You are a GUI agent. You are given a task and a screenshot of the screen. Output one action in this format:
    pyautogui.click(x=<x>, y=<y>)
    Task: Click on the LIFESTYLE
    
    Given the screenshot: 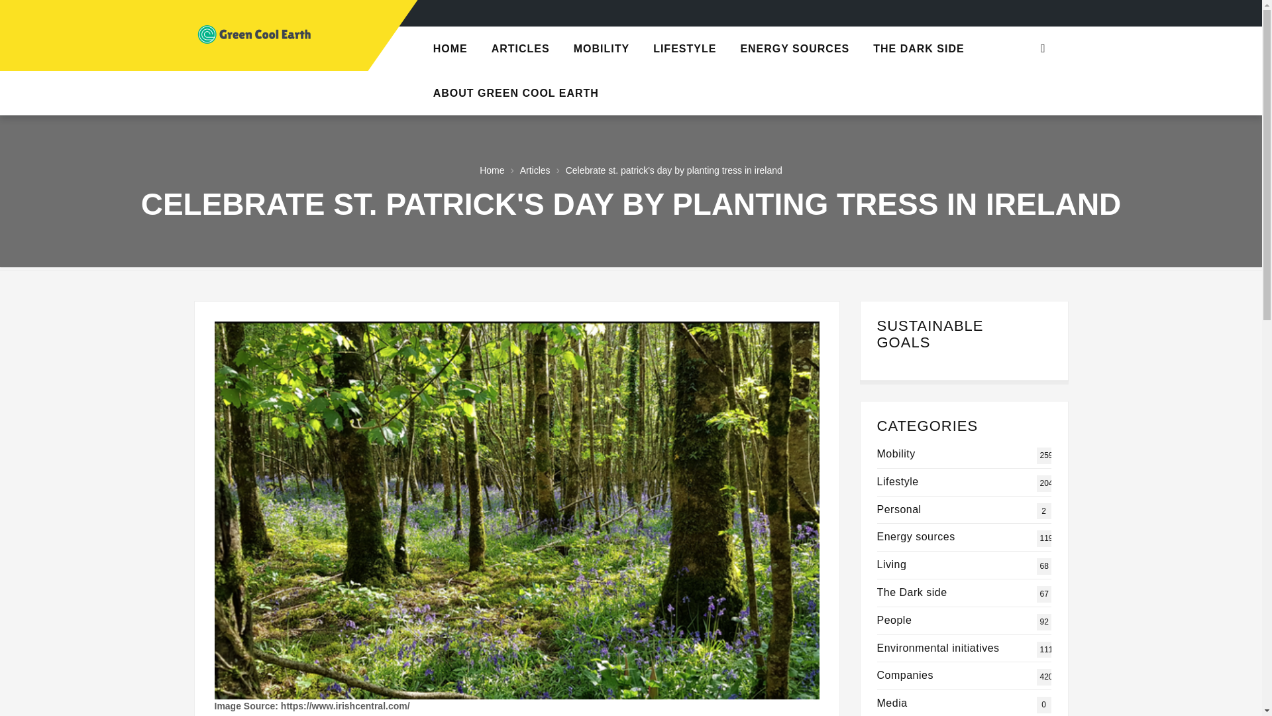 What is the action you would take?
    pyautogui.click(x=684, y=48)
    